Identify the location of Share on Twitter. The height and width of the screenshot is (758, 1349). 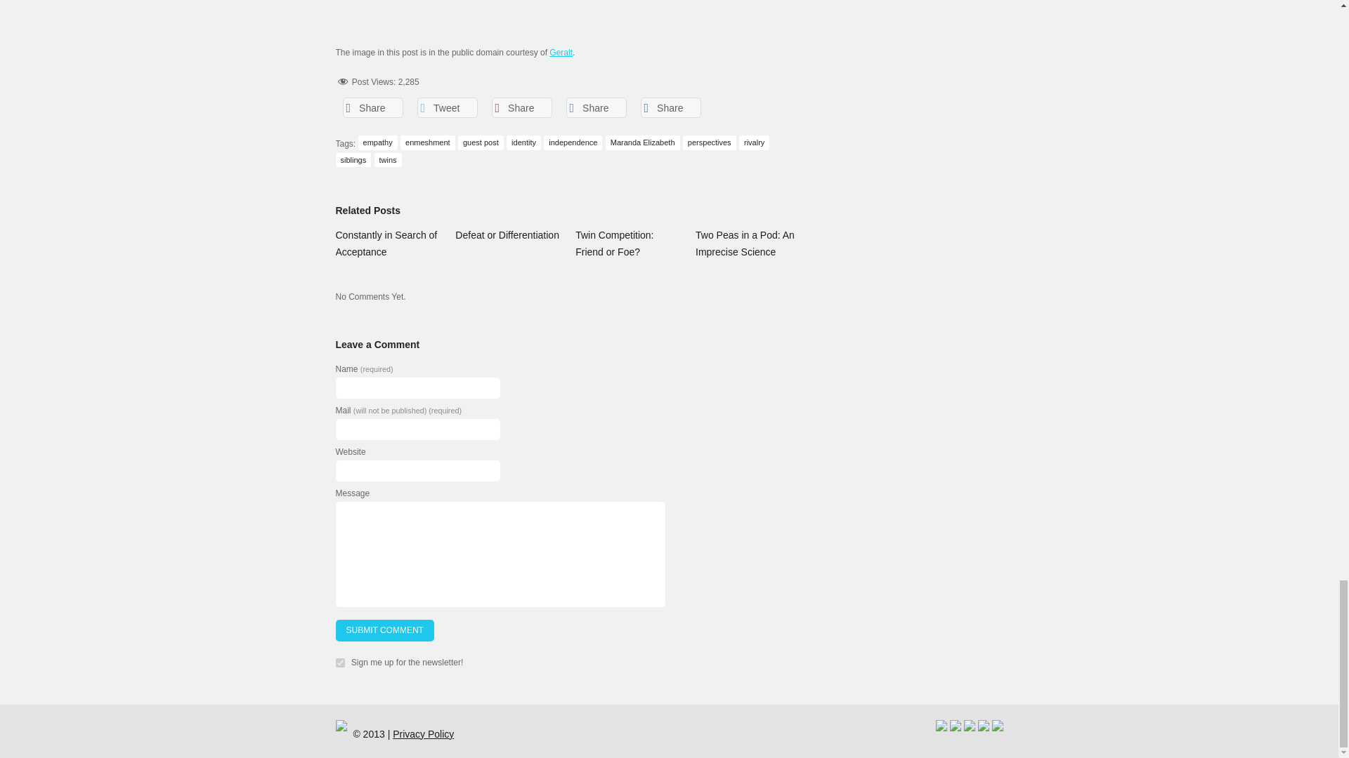
(447, 108).